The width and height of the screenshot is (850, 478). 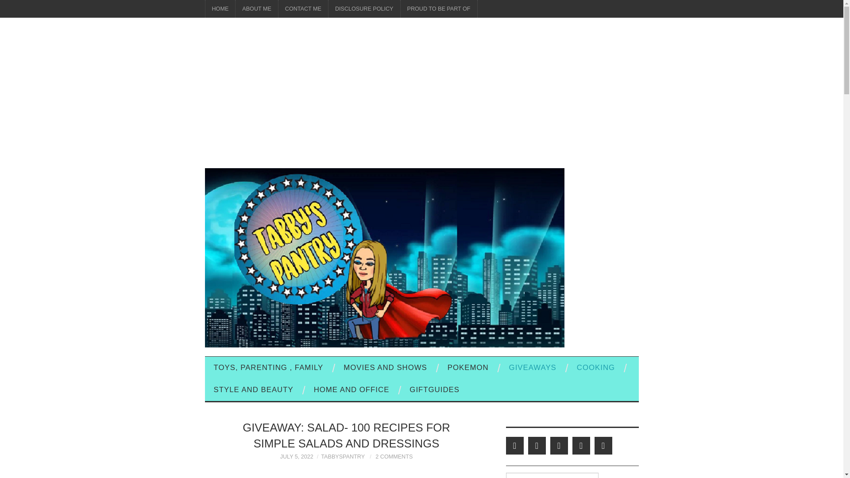 What do you see at coordinates (343, 456) in the screenshot?
I see `TABBYSPANTRY` at bounding box center [343, 456].